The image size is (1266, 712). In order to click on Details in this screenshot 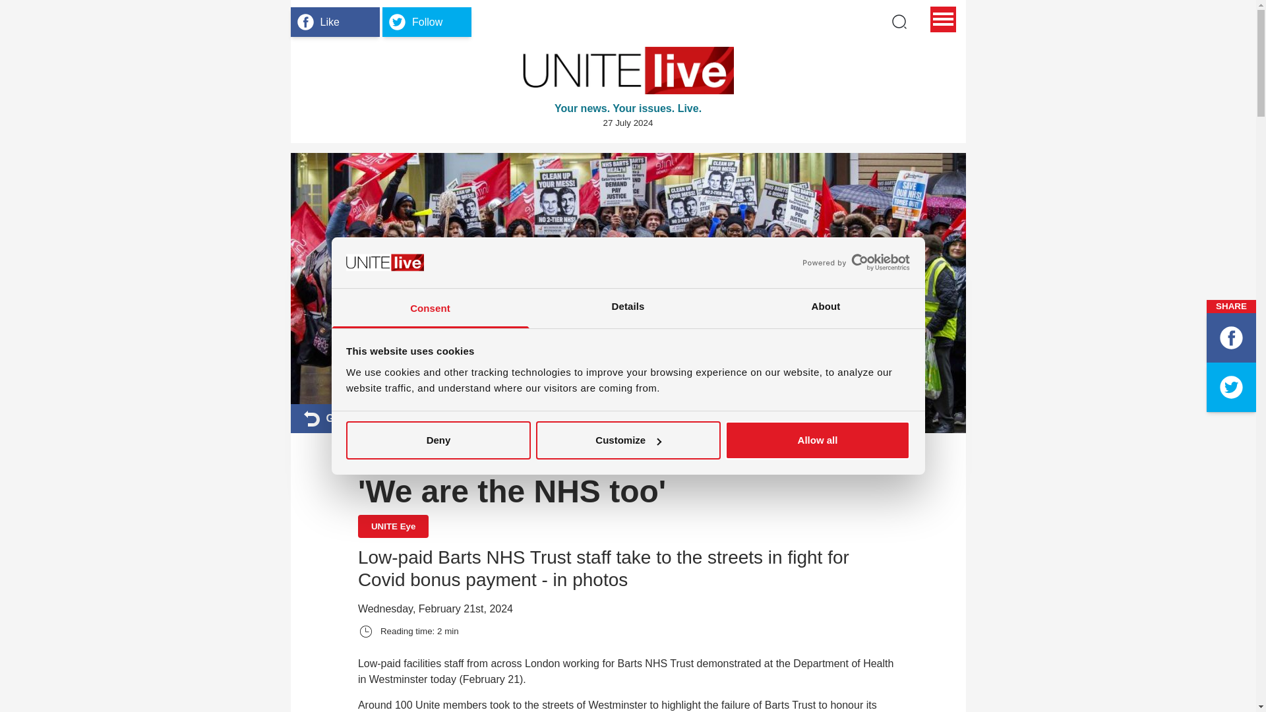, I will do `click(628, 309)`.